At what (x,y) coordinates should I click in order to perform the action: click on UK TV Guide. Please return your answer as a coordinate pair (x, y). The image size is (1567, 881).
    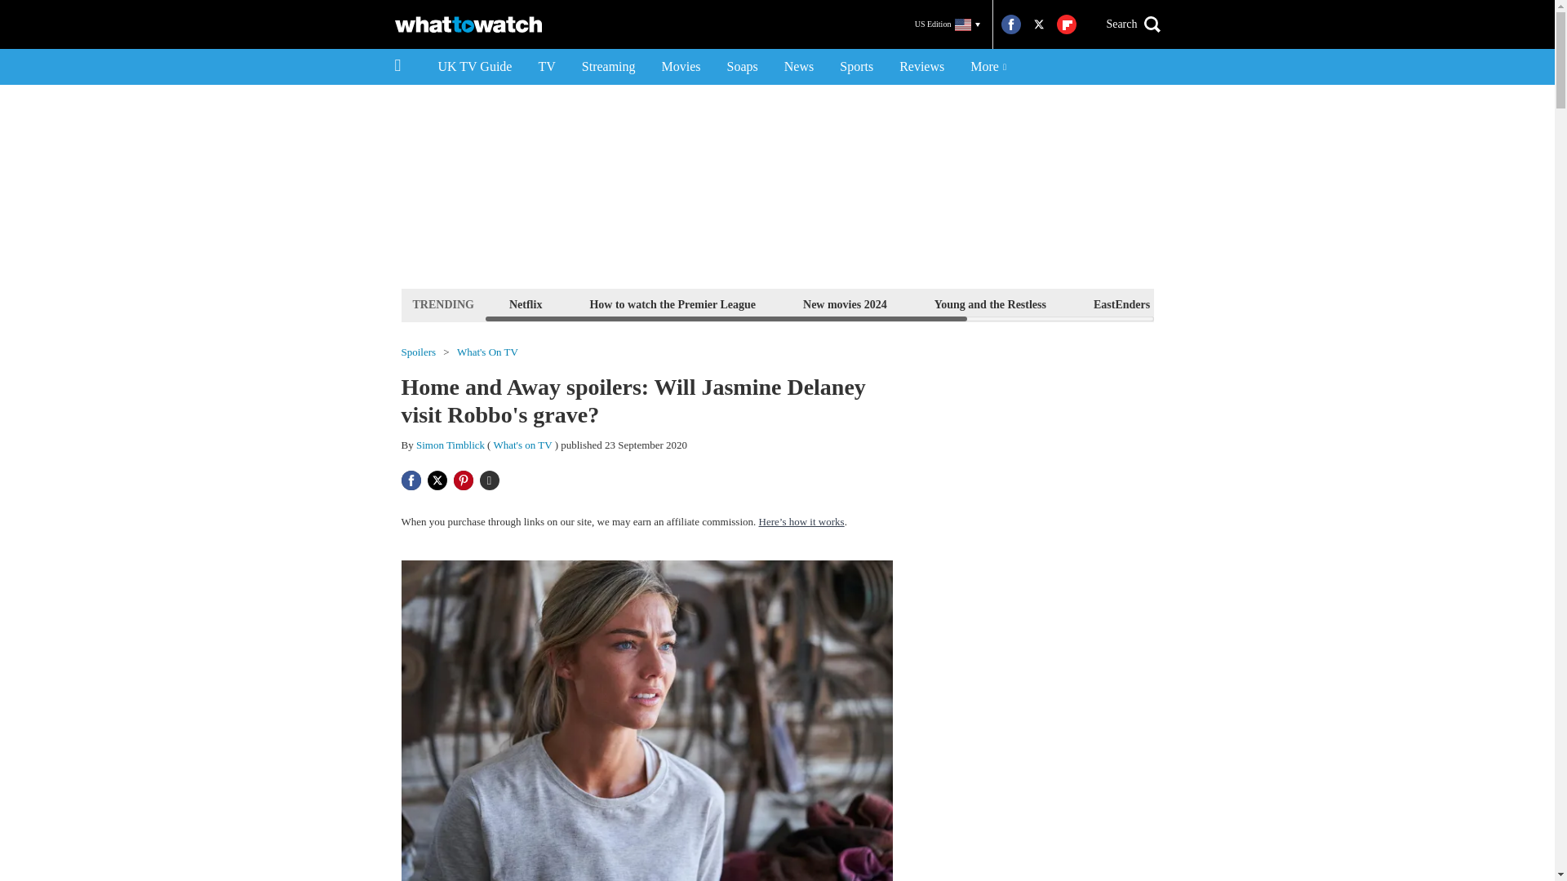
    Looking at the image, I should click on (475, 67).